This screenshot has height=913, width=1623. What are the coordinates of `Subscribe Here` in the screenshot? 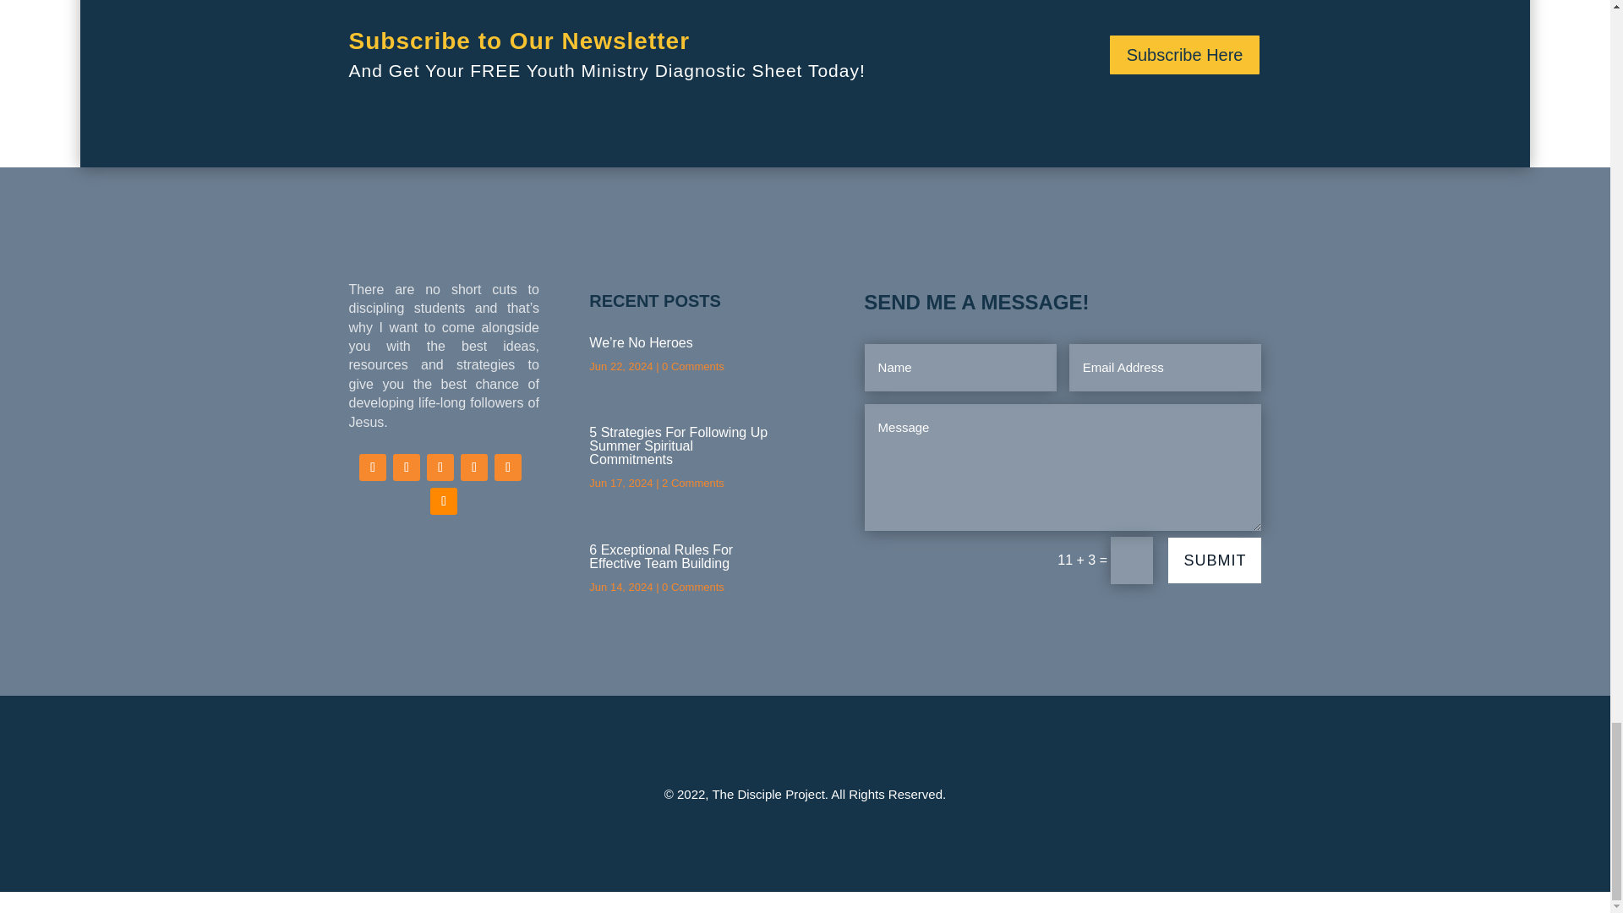 It's located at (1185, 54).